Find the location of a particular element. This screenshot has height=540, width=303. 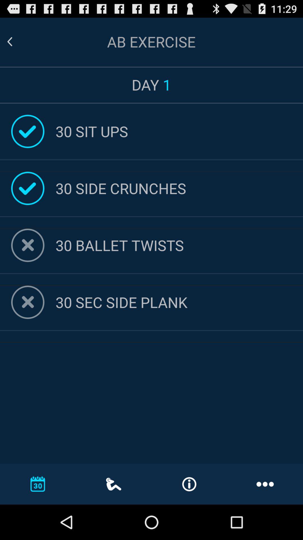

click on the calendar icon at the bottom left corner of the web page is located at coordinates (38, 484).